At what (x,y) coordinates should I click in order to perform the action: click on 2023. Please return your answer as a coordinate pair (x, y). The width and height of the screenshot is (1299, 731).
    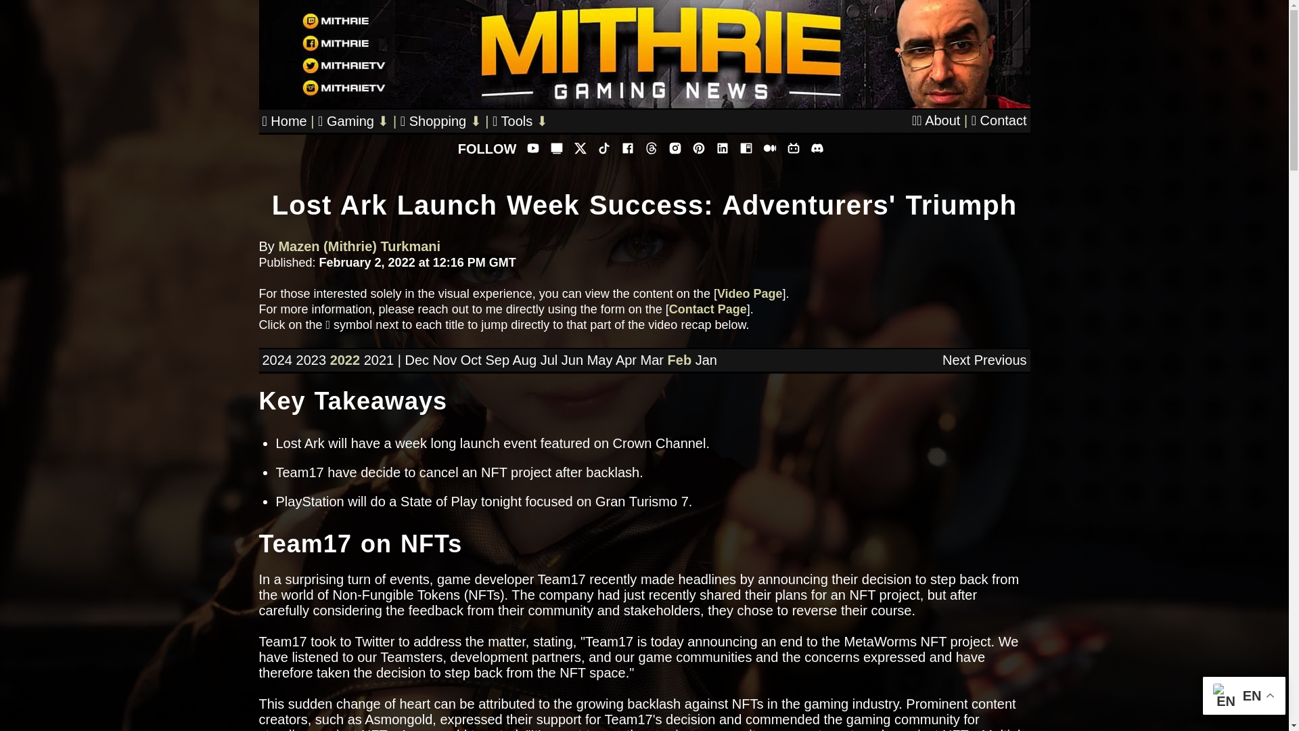
    Looking at the image, I should click on (311, 360).